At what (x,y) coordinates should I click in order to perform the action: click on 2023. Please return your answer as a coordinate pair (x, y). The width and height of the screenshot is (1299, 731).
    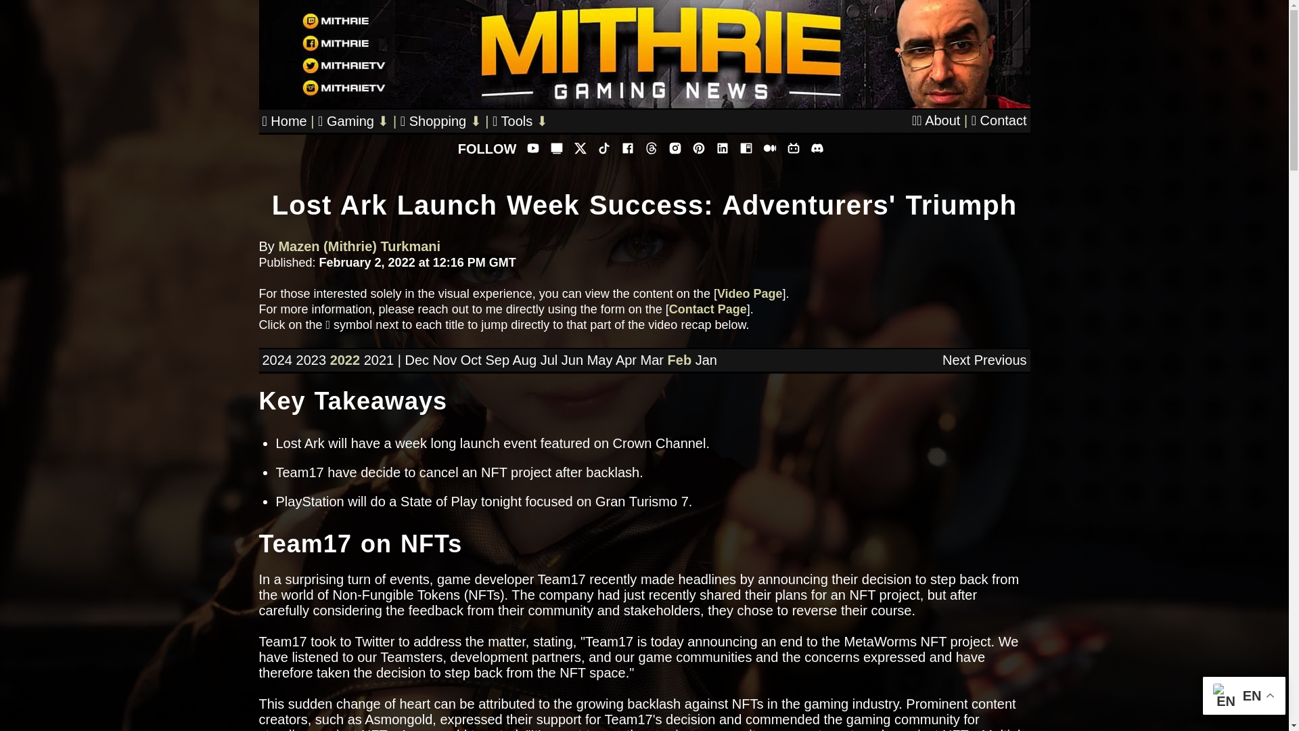
    Looking at the image, I should click on (311, 360).